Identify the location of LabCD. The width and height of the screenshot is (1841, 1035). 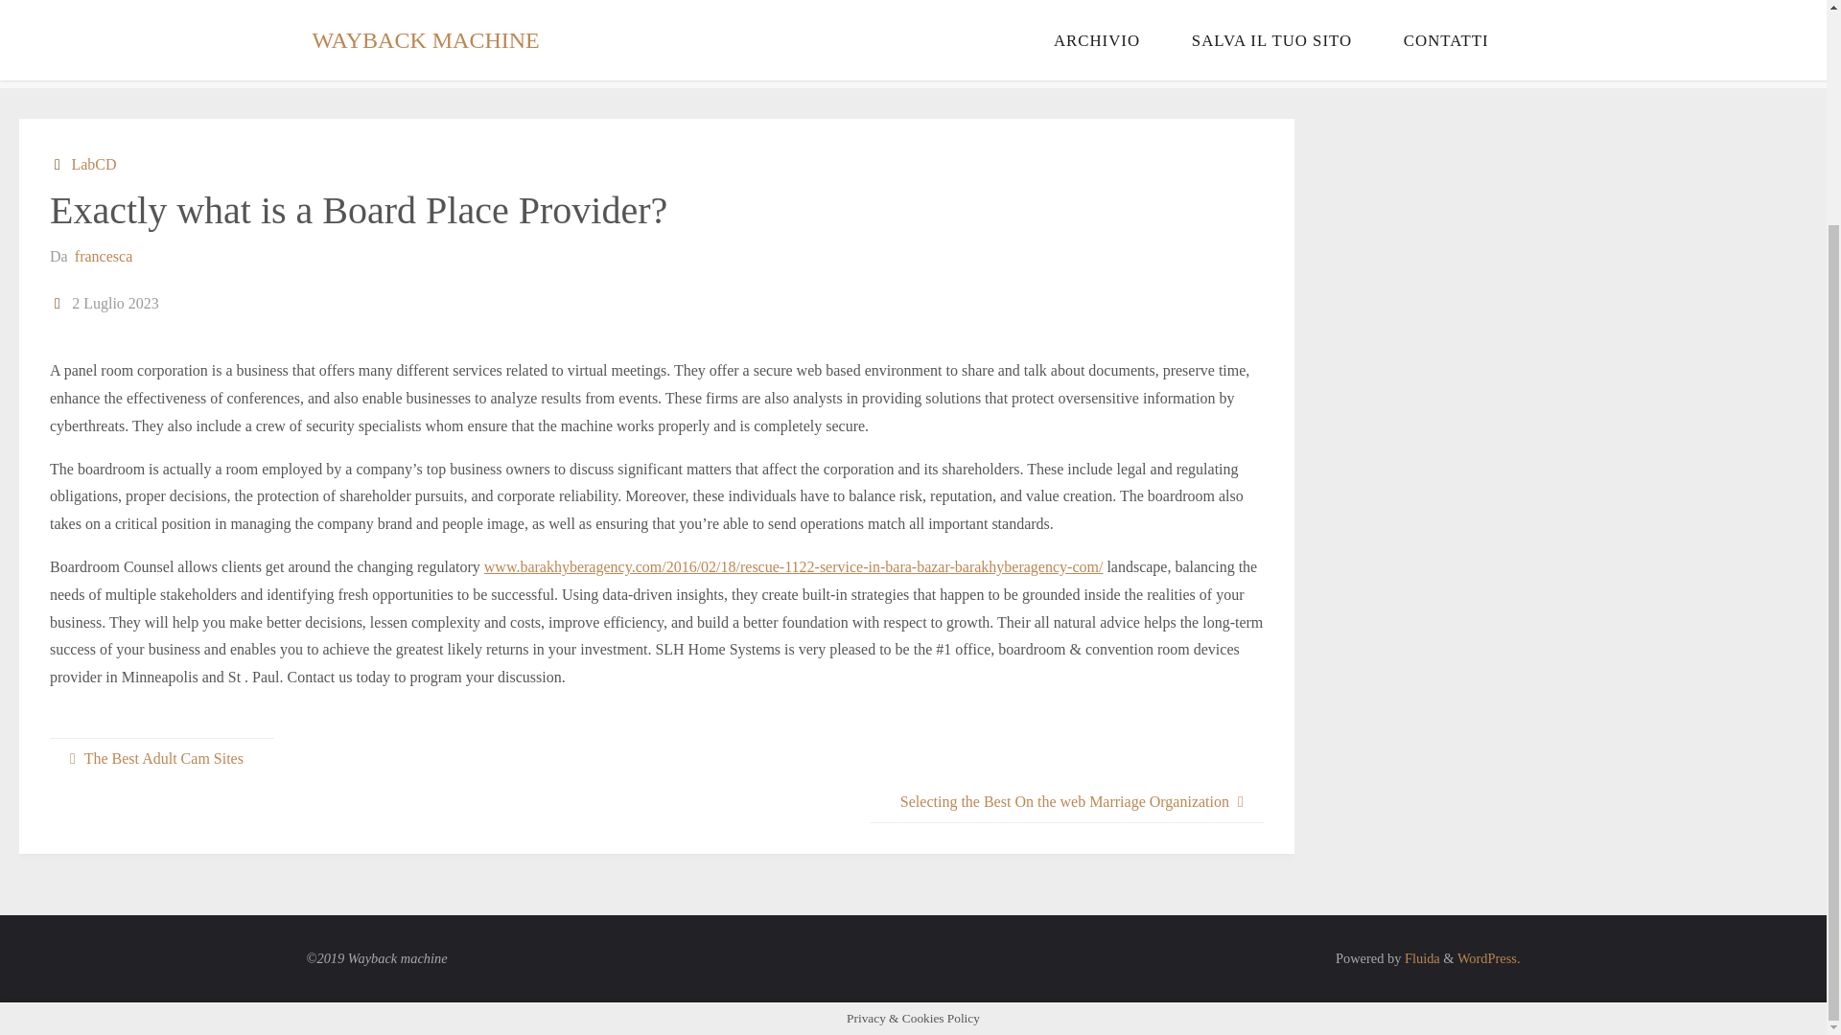
(92, 165).